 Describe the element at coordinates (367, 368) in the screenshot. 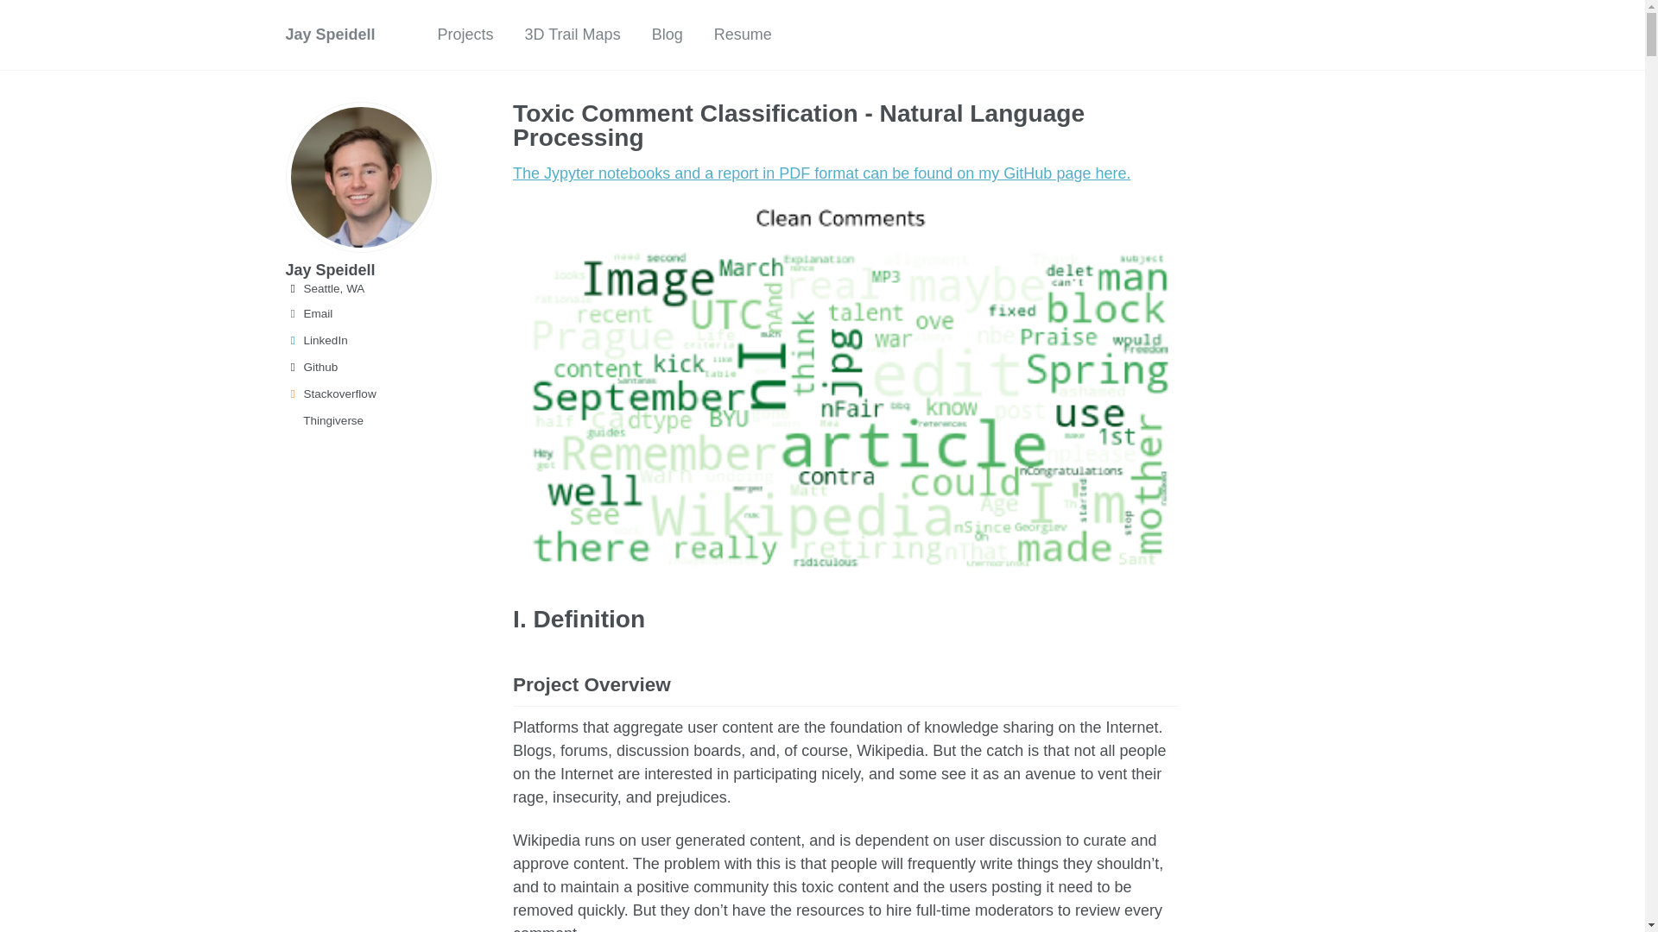

I see `Github` at that location.